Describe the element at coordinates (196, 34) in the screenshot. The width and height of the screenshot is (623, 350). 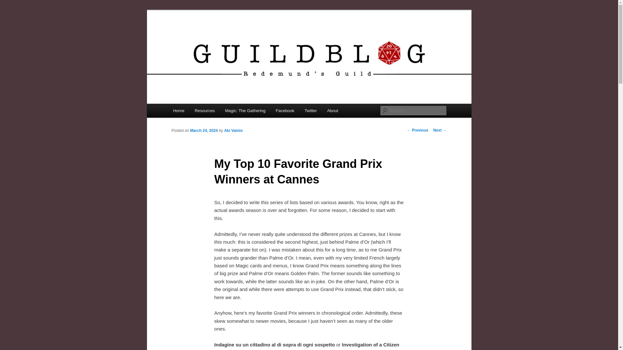
I see `Guild Blog` at that location.